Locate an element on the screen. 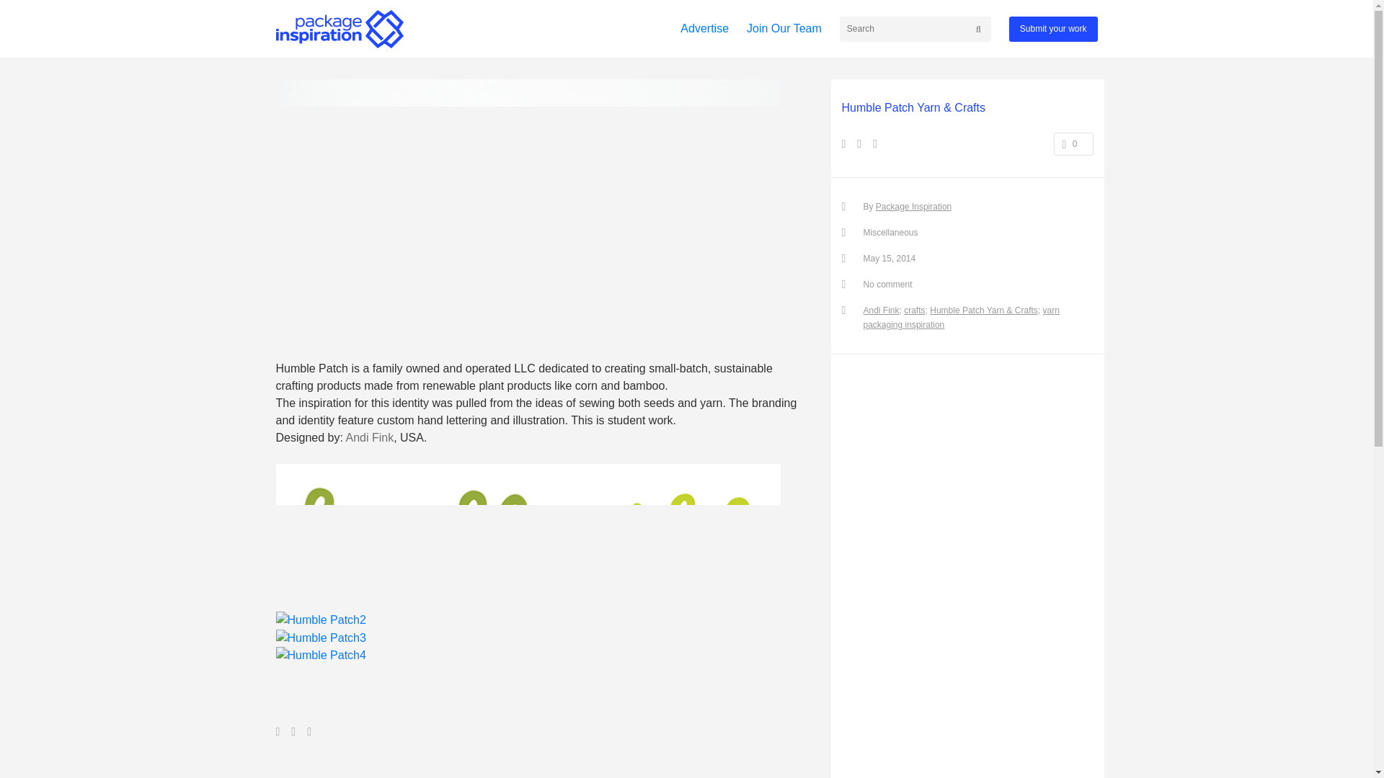  crafts is located at coordinates (914, 310).